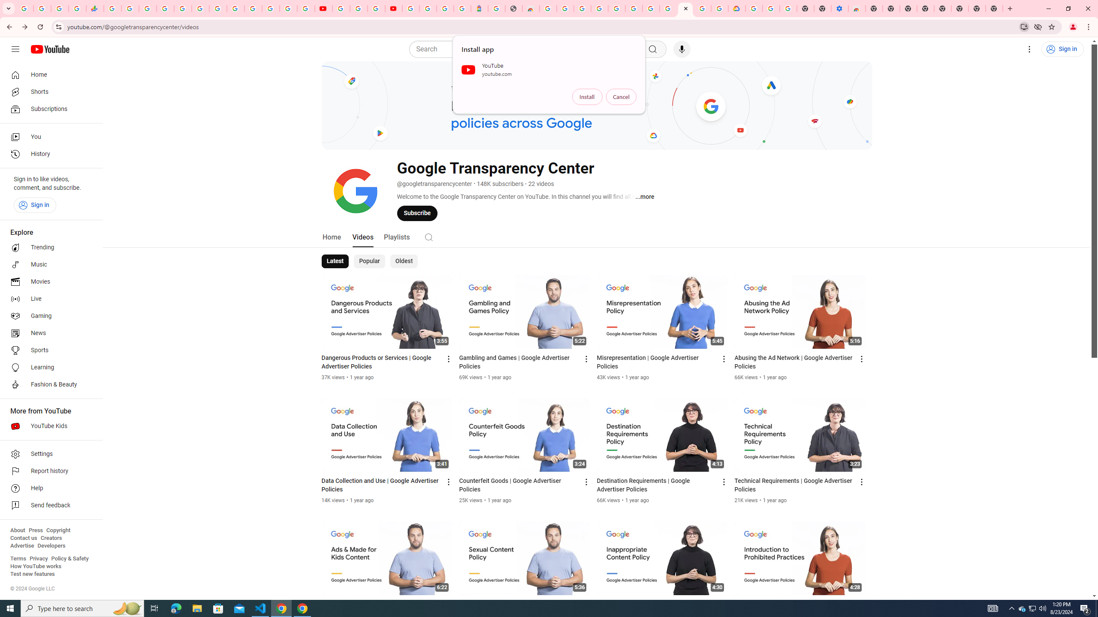  Describe the element at coordinates (417, 213) in the screenshot. I see `Subscribe` at that location.